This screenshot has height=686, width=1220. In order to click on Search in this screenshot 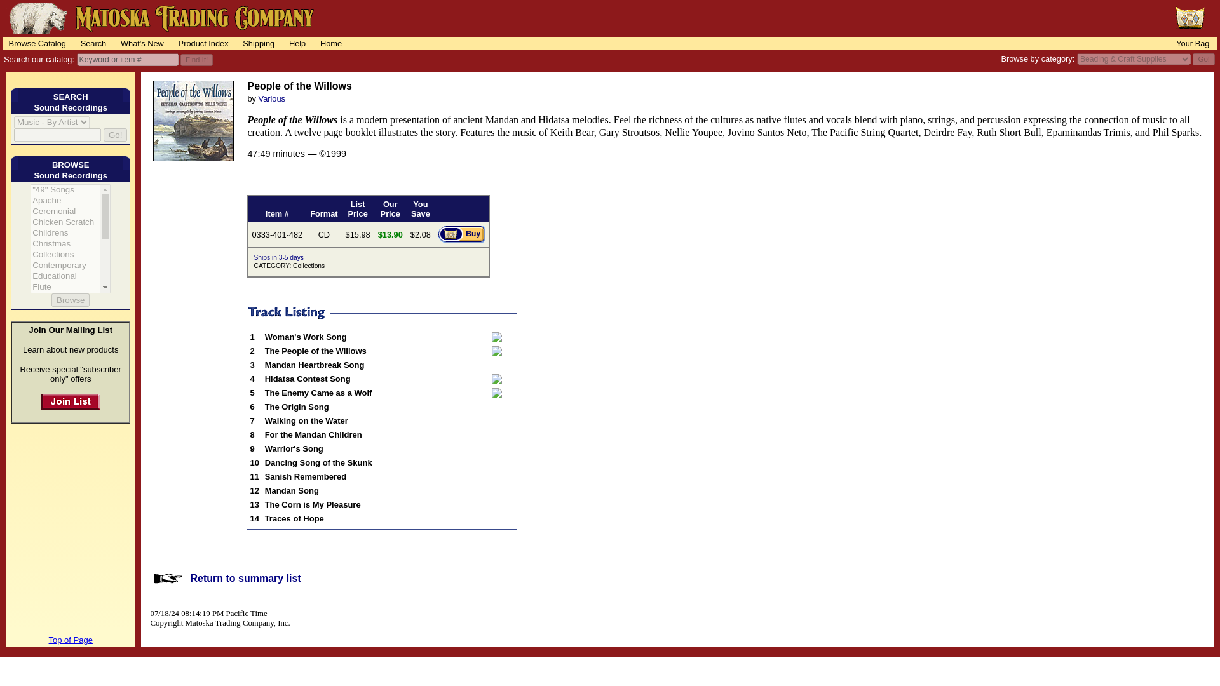, I will do `click(93, 43)`.